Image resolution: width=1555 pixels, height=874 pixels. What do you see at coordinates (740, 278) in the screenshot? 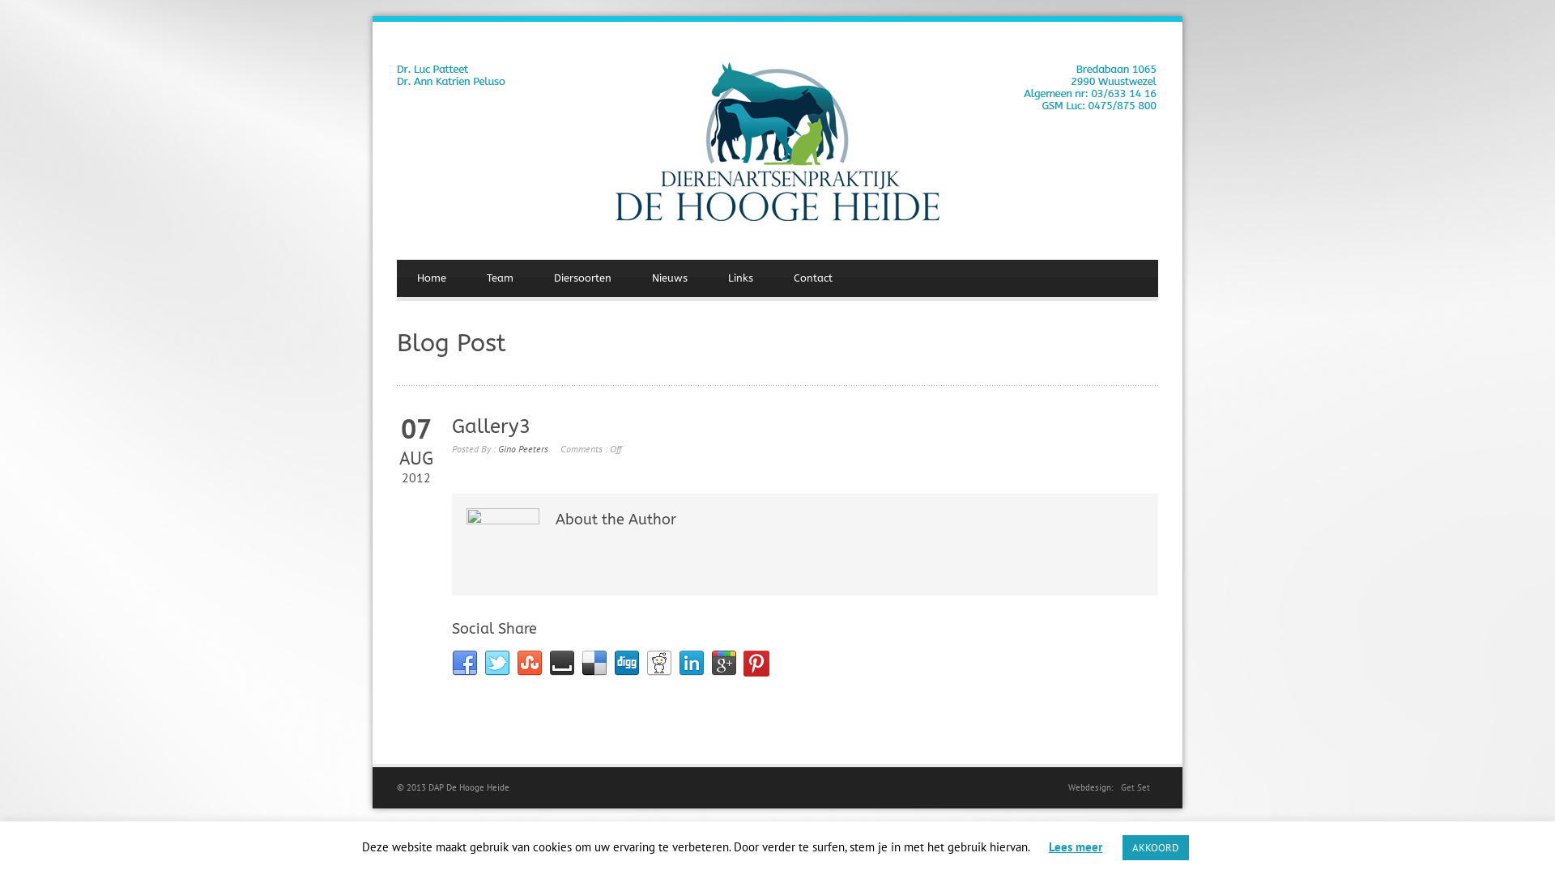
I see `Links` at bounding box center [740, 278].